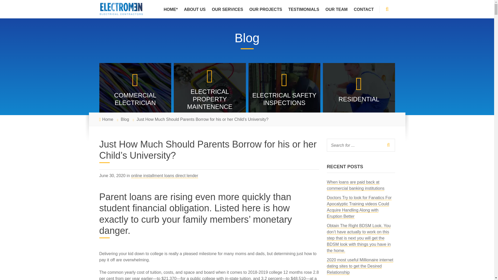  I want to click on When loans are paid back at commercial banking institutions, so click(355, 185).